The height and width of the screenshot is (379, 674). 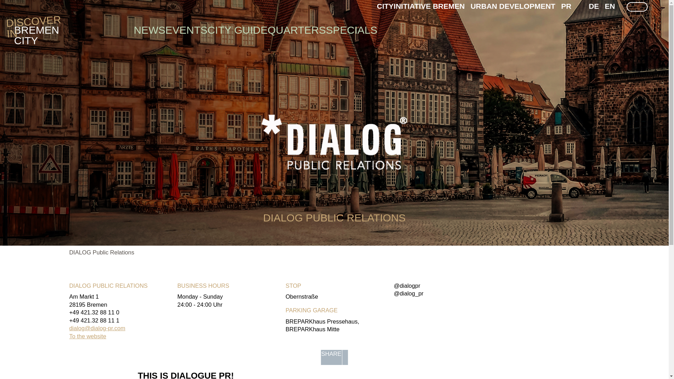 What do you see at coordinates (566, 6) in the screenshot?
I see `PR` at bounding box center [566, 6].